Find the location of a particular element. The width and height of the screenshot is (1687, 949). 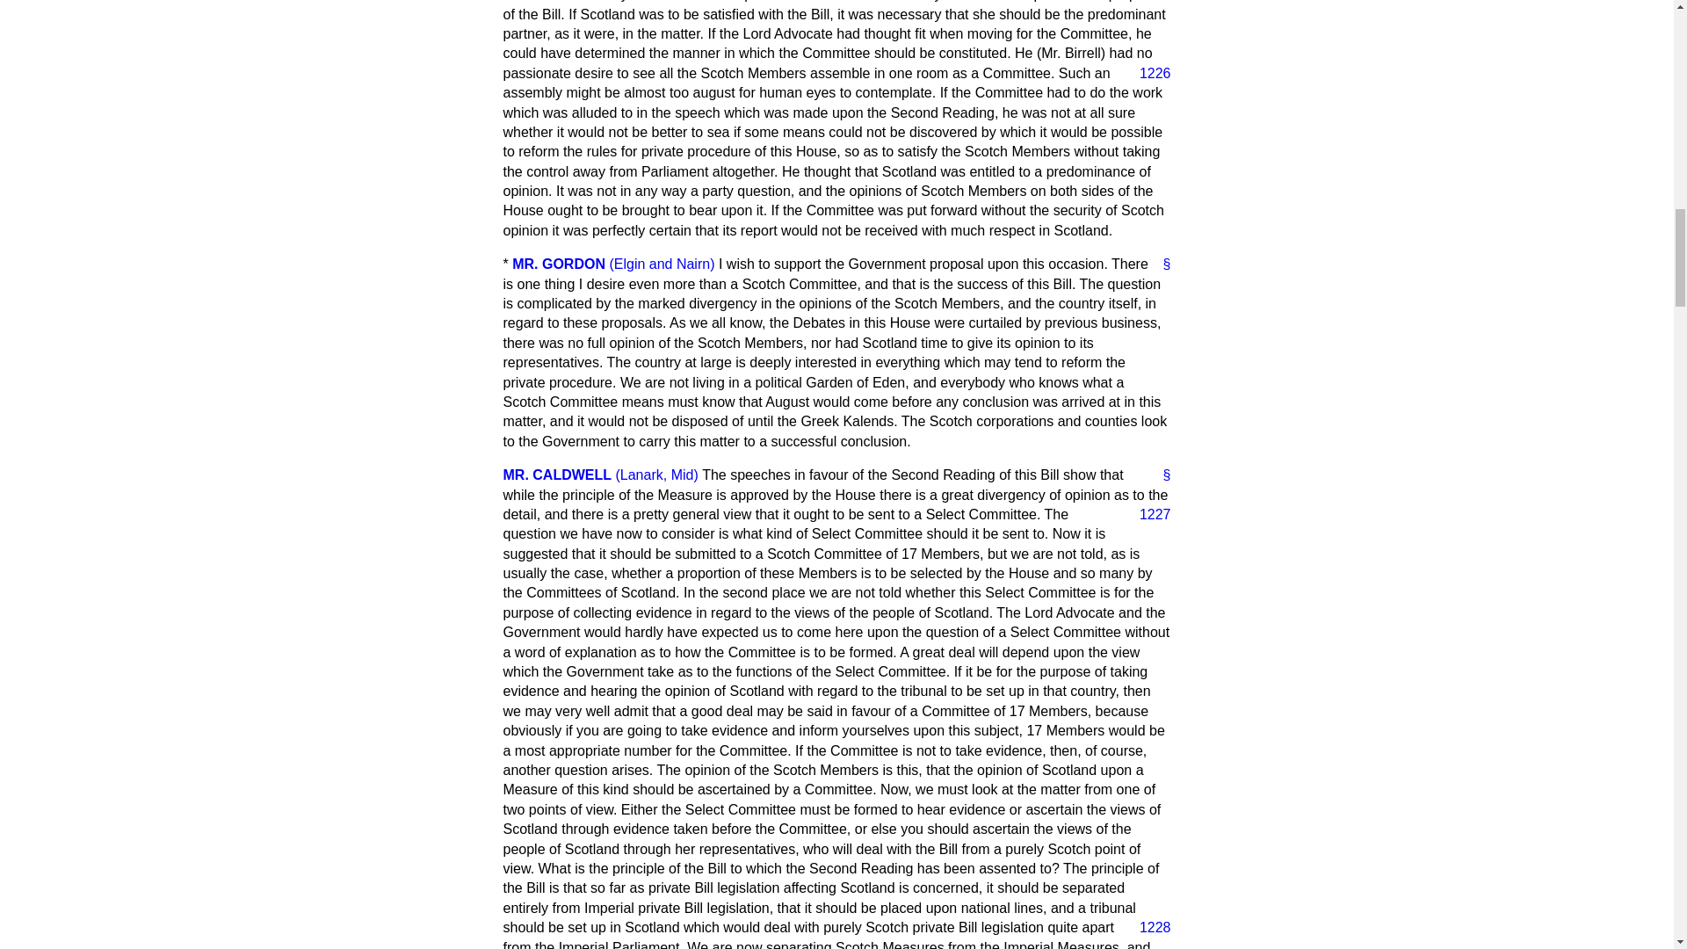

Link to this speech by Hon. John Gordon is located at coordinates (1160, 264).